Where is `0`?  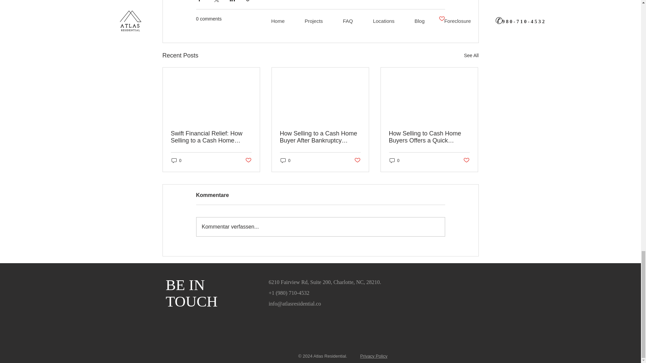
0 is located at coordinates (285, 160).